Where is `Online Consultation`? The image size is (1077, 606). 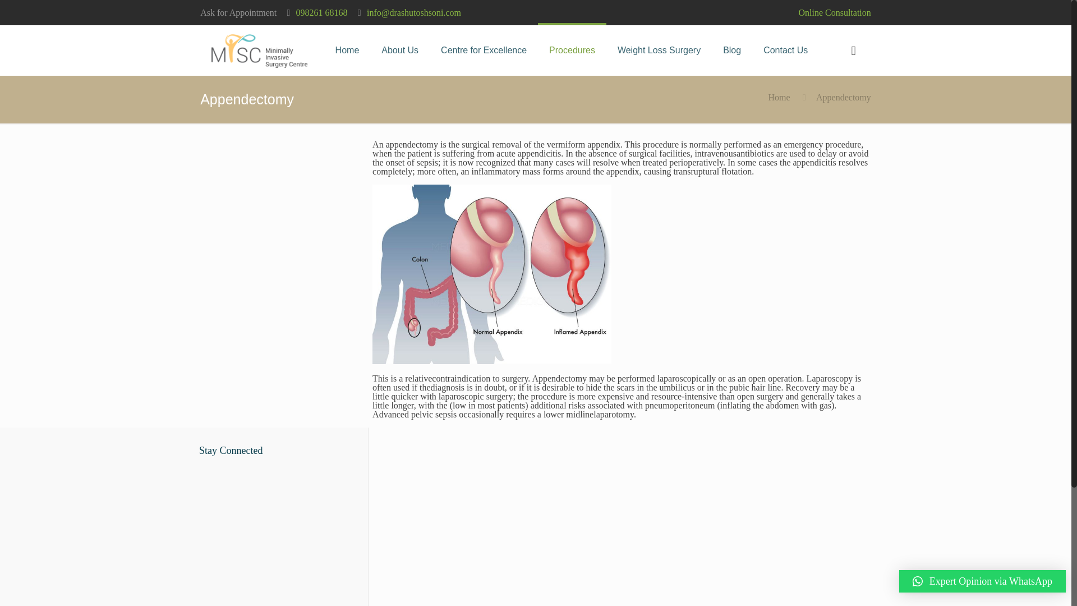
Online Consultation is located at coordinates (834, 12).